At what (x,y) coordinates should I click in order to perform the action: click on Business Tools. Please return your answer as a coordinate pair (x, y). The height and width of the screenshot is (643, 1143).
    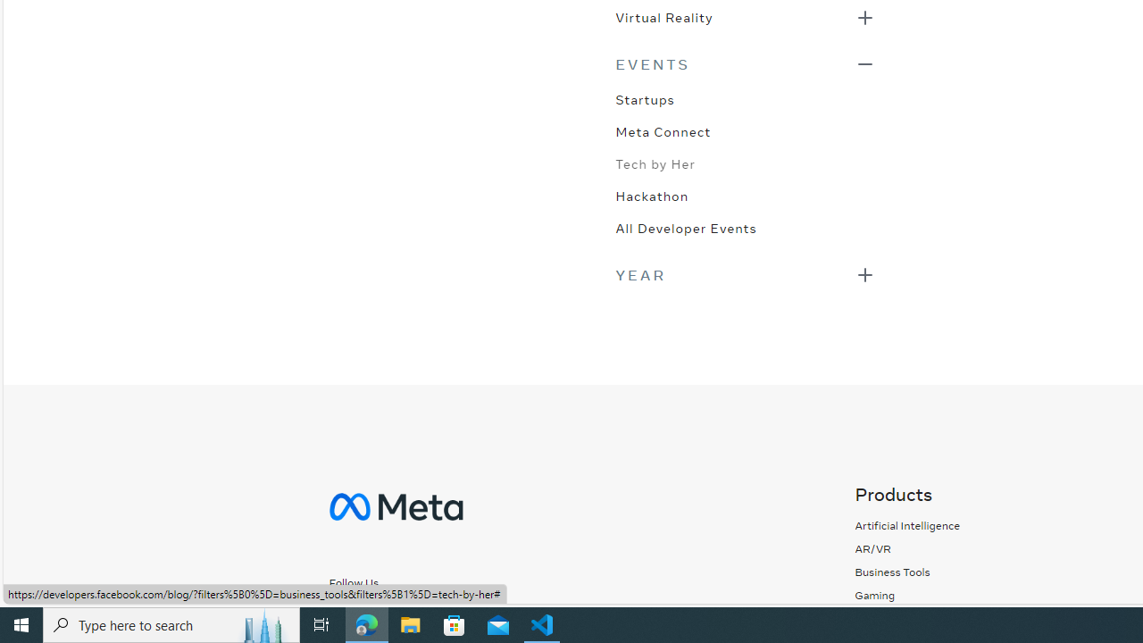
    Looking at the image, I should click on (907, 572).